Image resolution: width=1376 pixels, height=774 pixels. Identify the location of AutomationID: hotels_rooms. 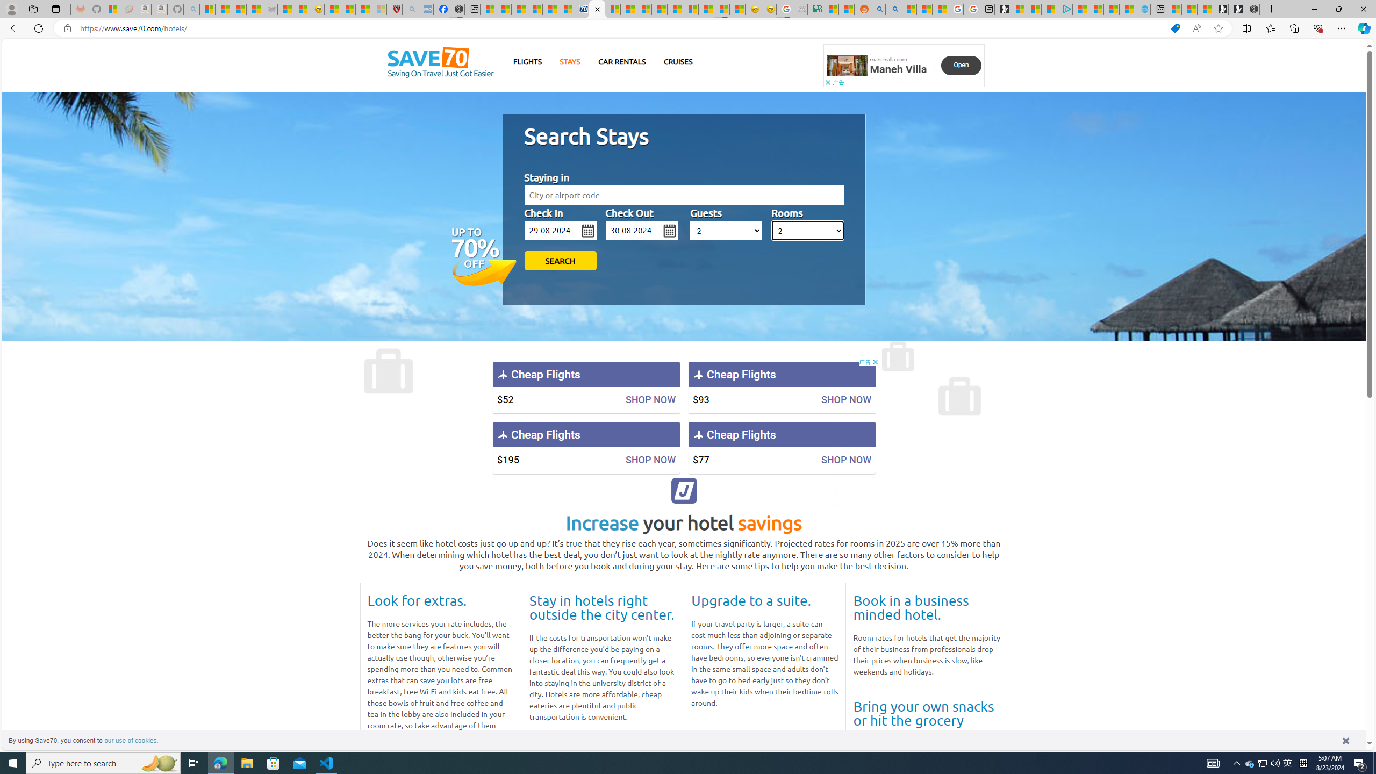
(807, 230).